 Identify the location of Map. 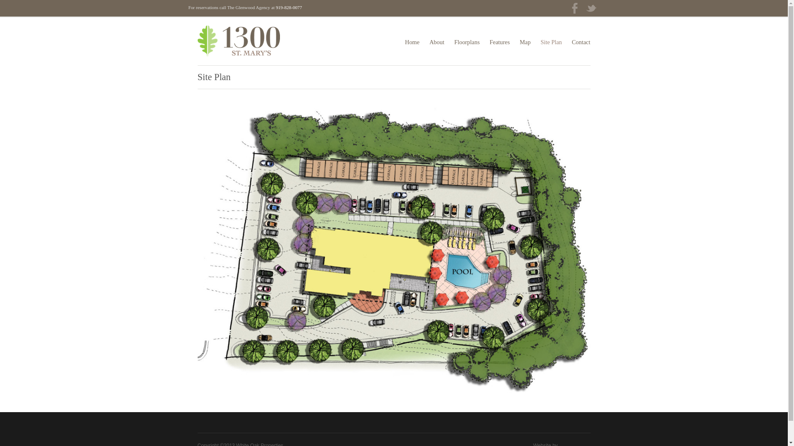
(525, 42).